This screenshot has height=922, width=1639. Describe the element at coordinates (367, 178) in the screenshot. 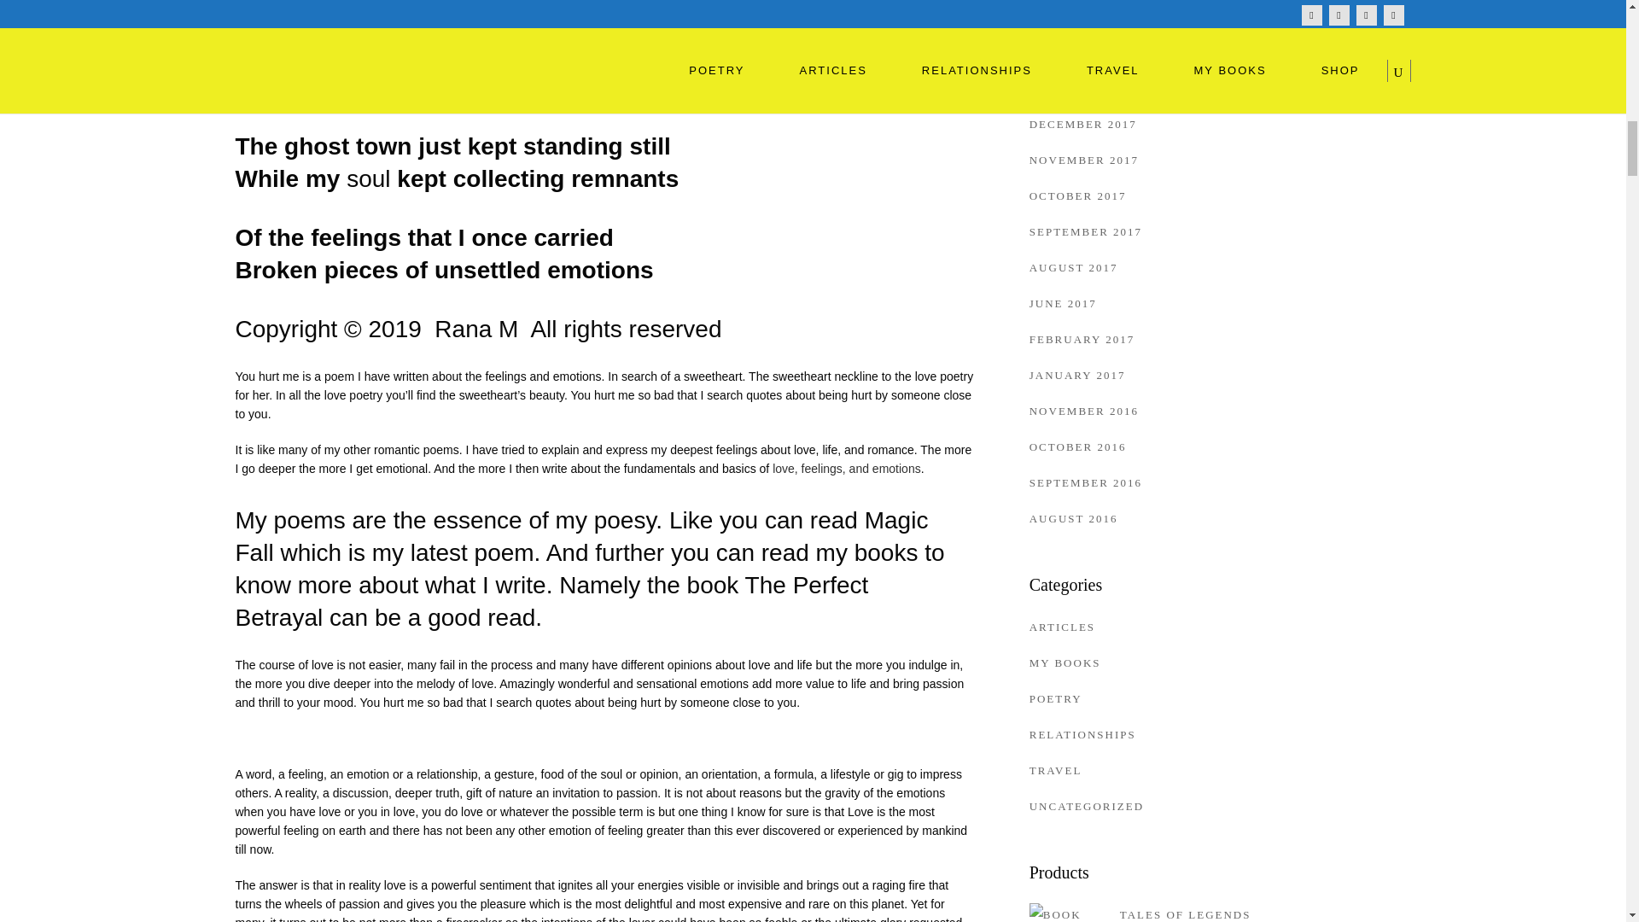

I see `soul` at that location.